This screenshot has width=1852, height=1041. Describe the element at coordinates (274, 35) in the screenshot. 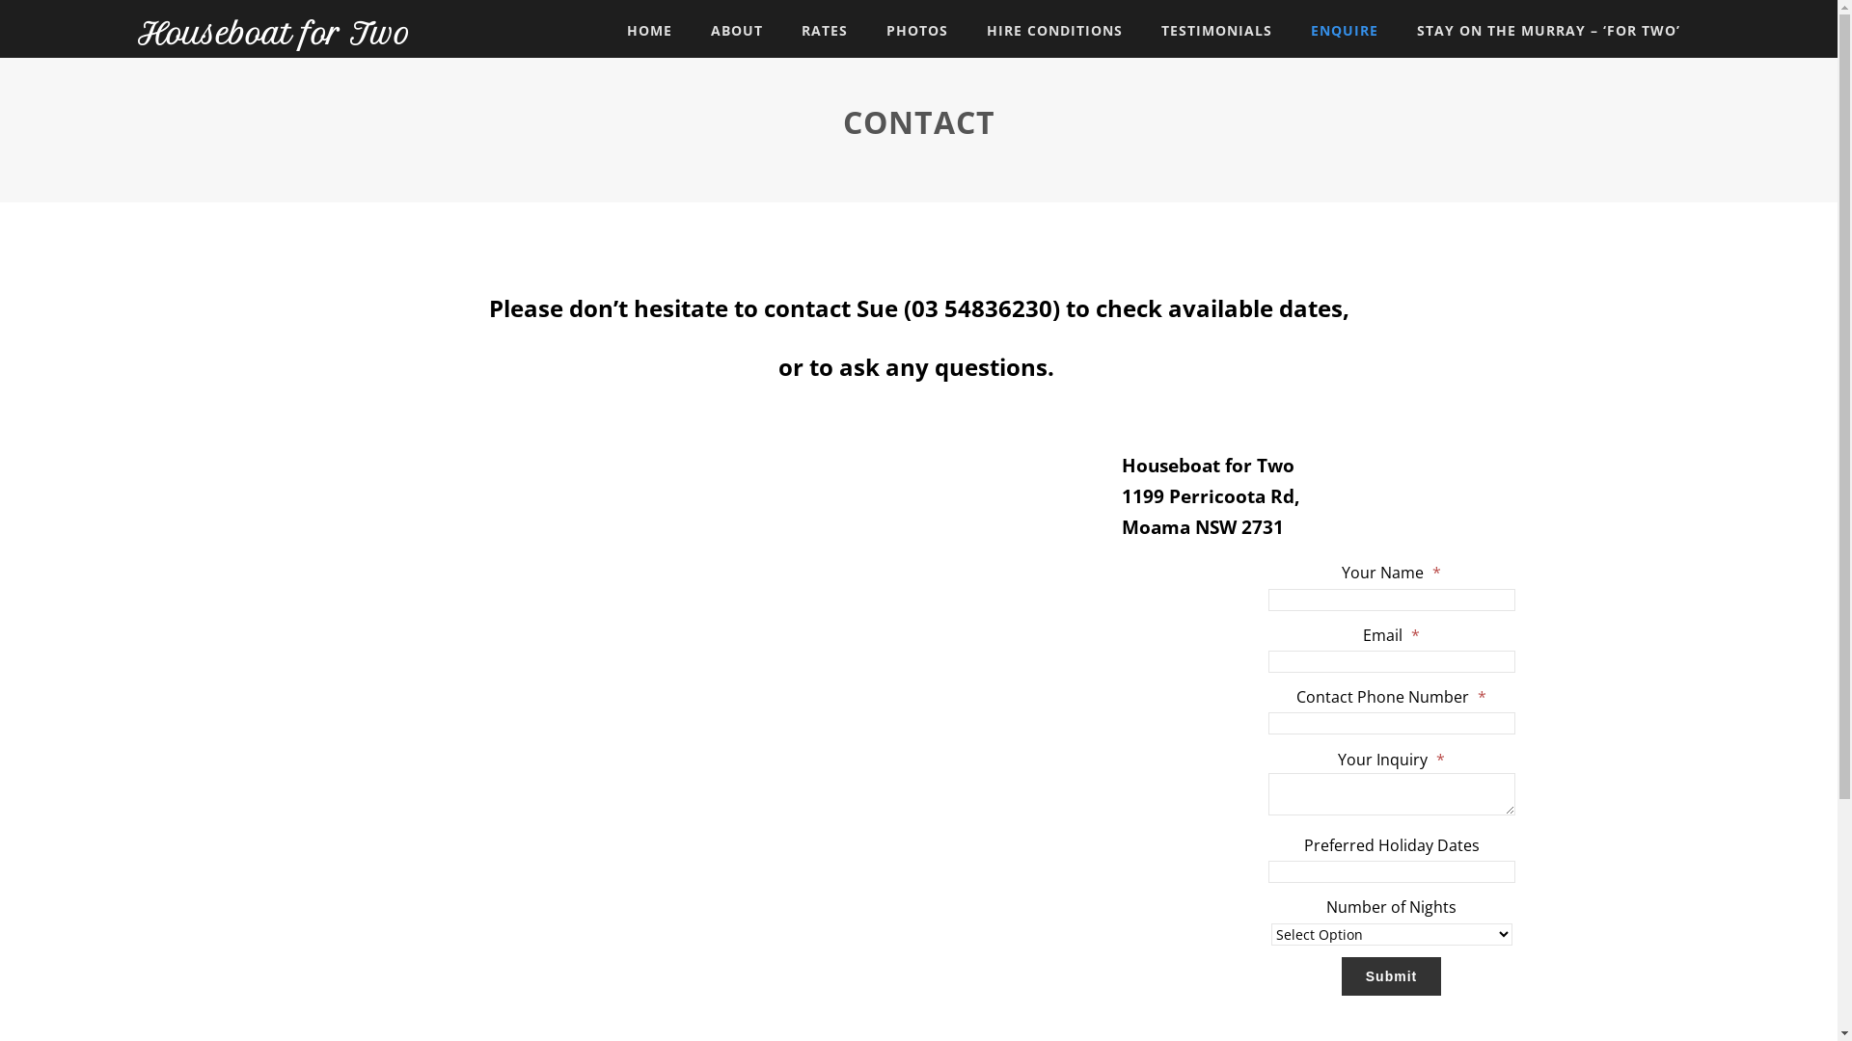

I see `Houseboat for Two` at that location.